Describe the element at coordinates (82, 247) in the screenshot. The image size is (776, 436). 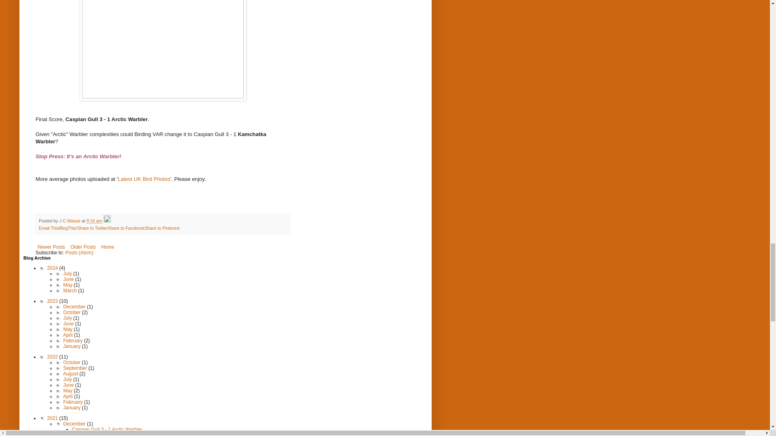
I see `Older Posts` at that location.